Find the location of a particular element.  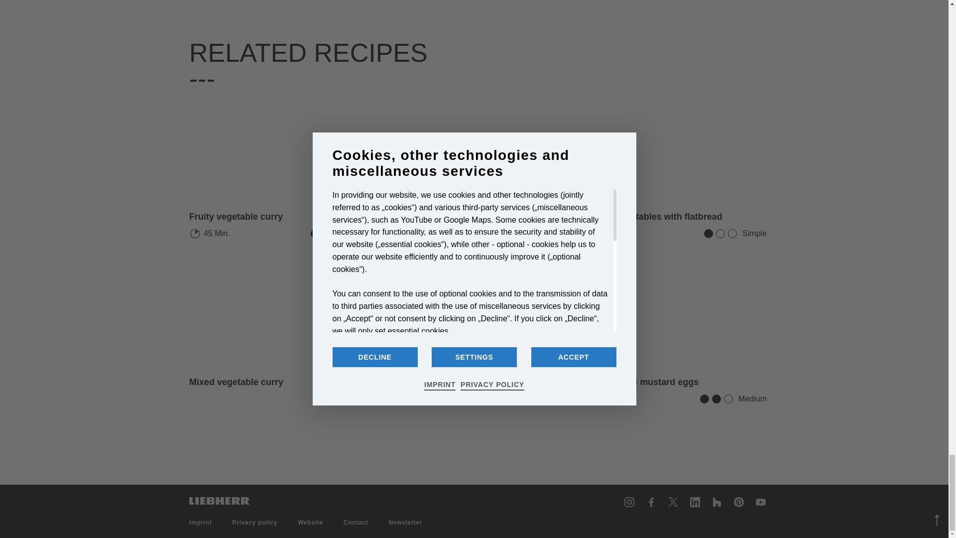

Indian potato curry is located at coordinates (425, 382).